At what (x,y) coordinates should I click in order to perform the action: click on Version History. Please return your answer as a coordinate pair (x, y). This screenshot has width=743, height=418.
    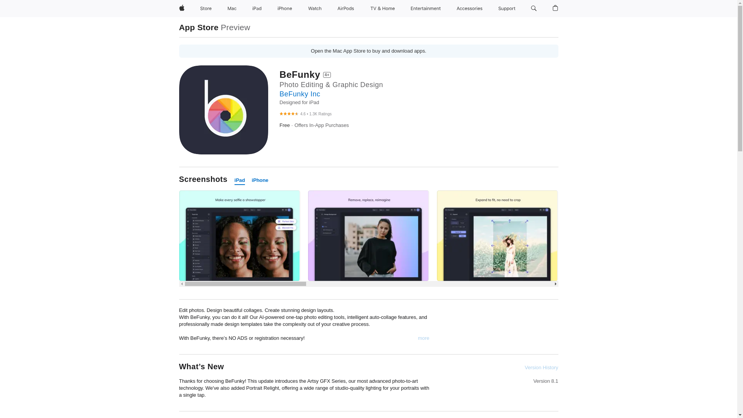
    Looking at the image, I should click on (541, 368).